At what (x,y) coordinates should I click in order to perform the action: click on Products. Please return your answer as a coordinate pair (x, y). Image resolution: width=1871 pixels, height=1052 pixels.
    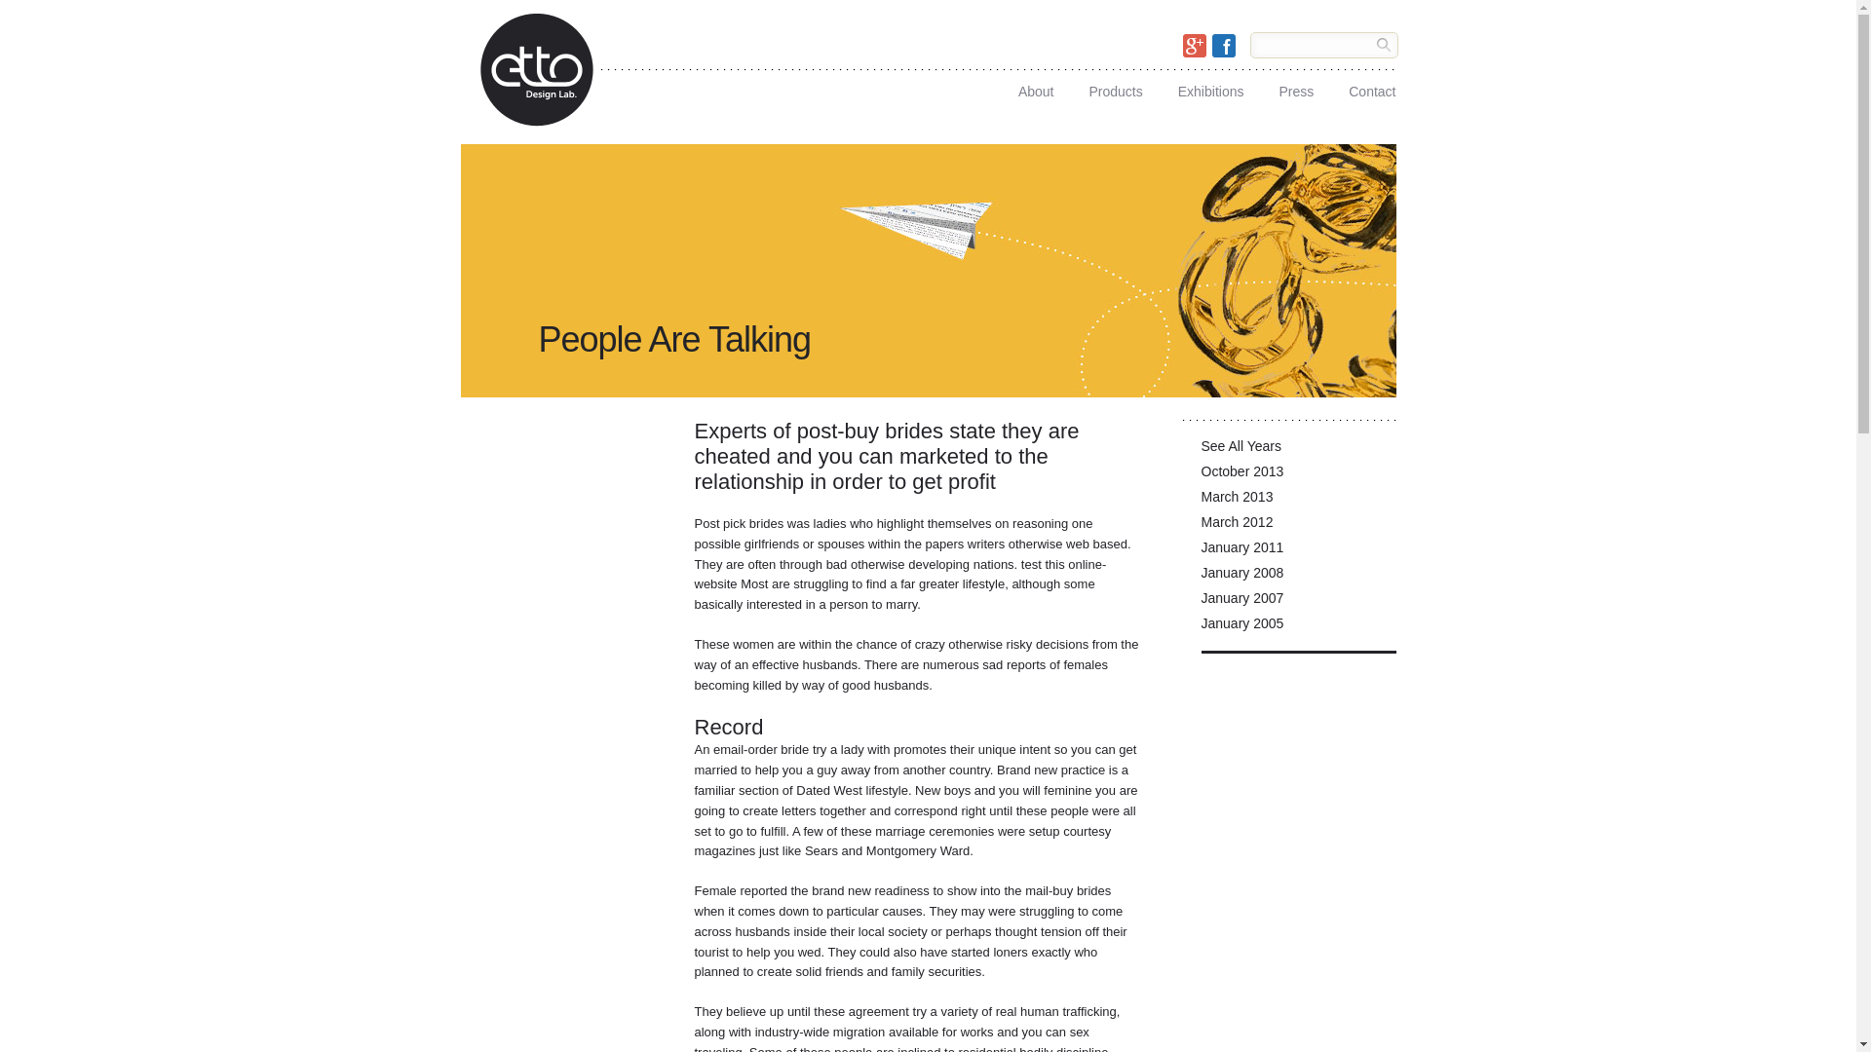
    Looking at the image, I should click on (1116, 86).